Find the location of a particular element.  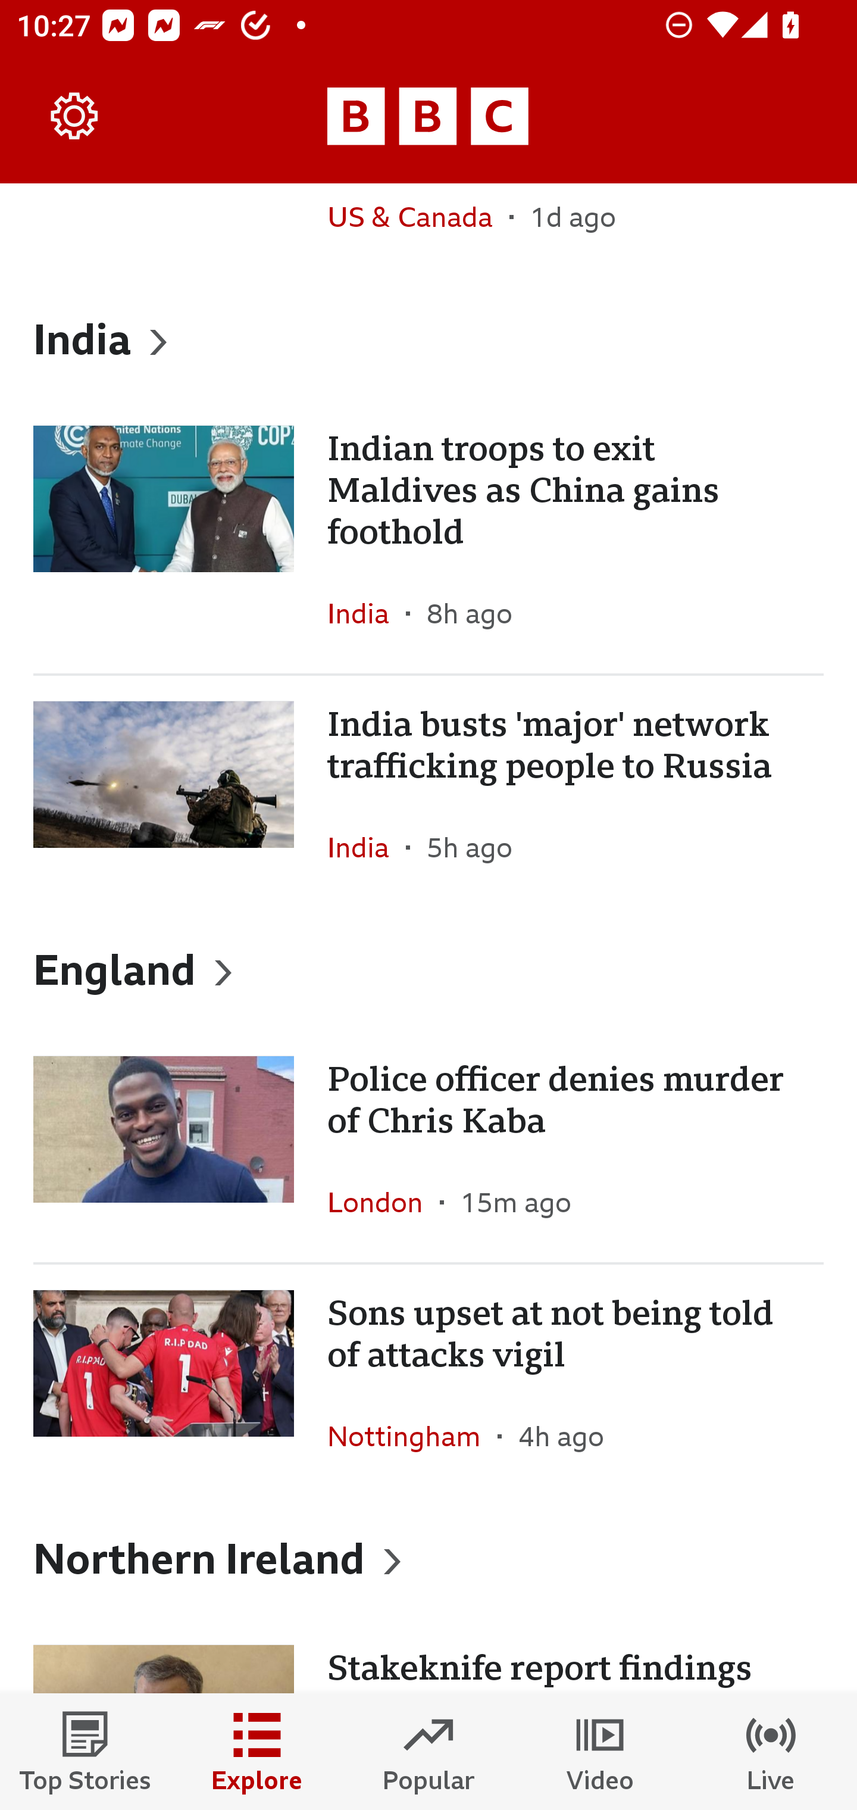

Popular is located at coordinates (428, 1752).